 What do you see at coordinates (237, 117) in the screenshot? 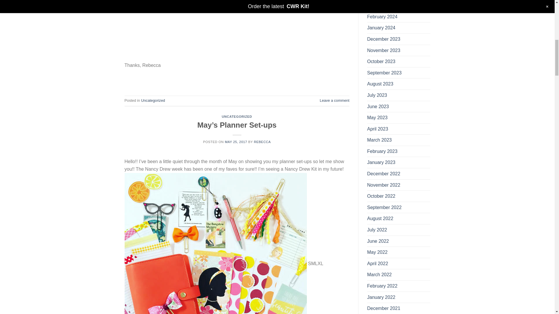
I see `UNCATEGORIZED` at bounding box center [237, 117].